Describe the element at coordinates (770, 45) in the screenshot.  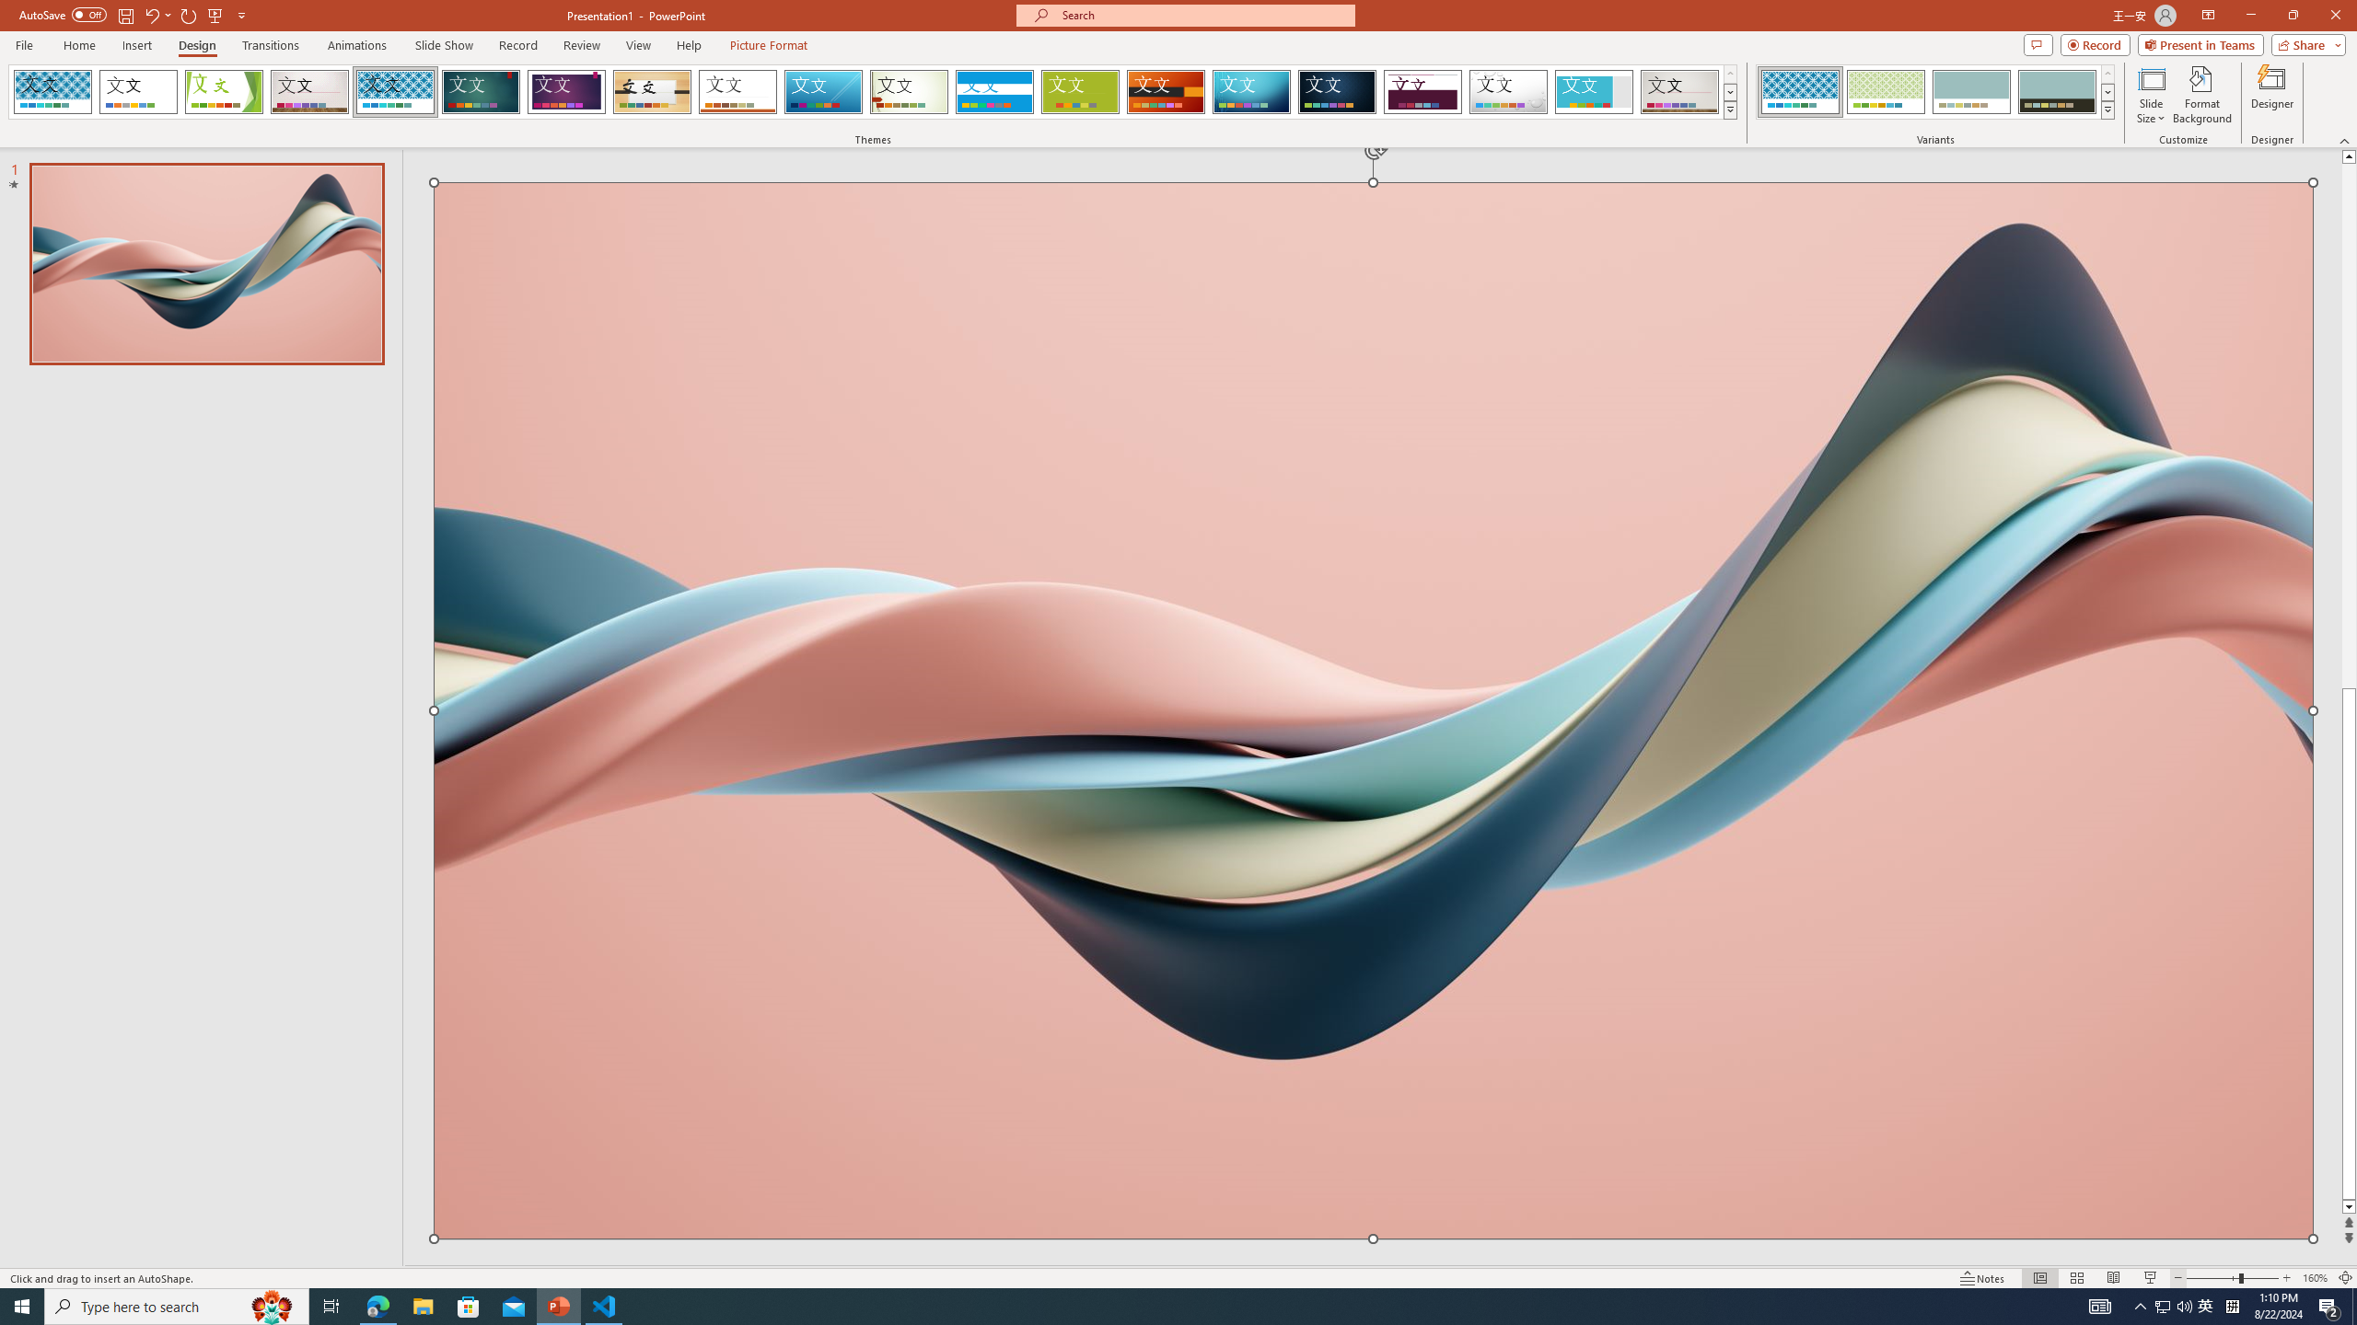
I see `Picture Format` at that location.